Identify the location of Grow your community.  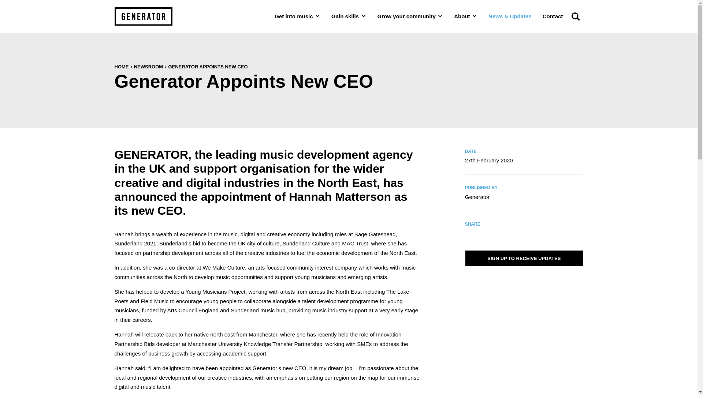
(410, 16).